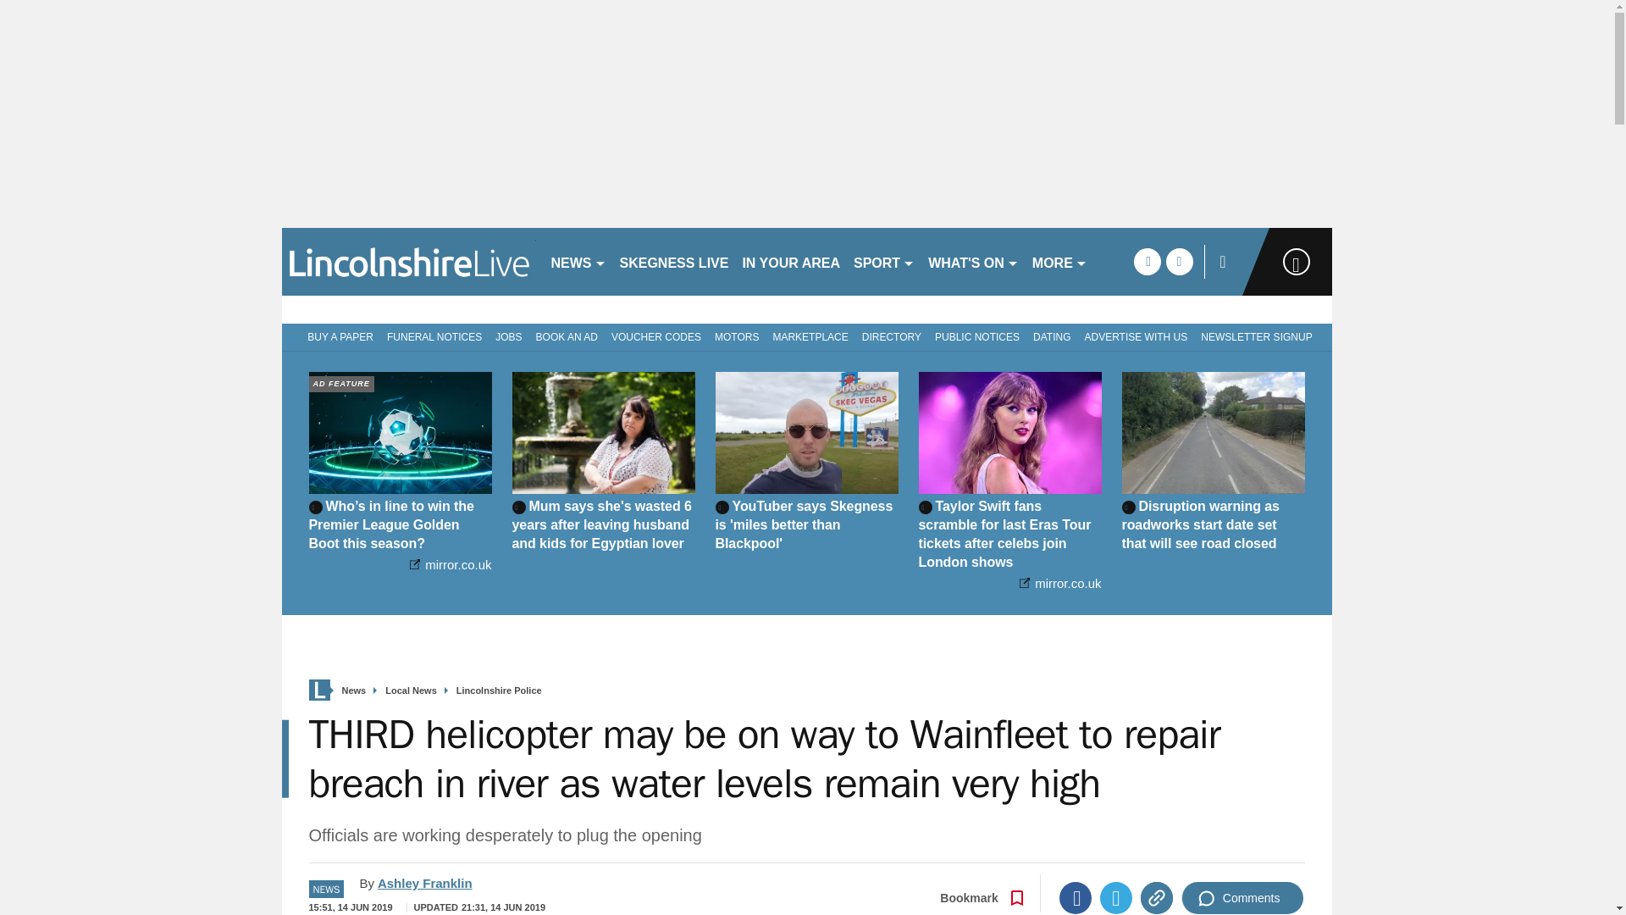 This screenshot has width=1626, height=915. What do you see at coordinates (578, 261) in the screenshot?
I see `NEWS` at bounding box center [578, 261].